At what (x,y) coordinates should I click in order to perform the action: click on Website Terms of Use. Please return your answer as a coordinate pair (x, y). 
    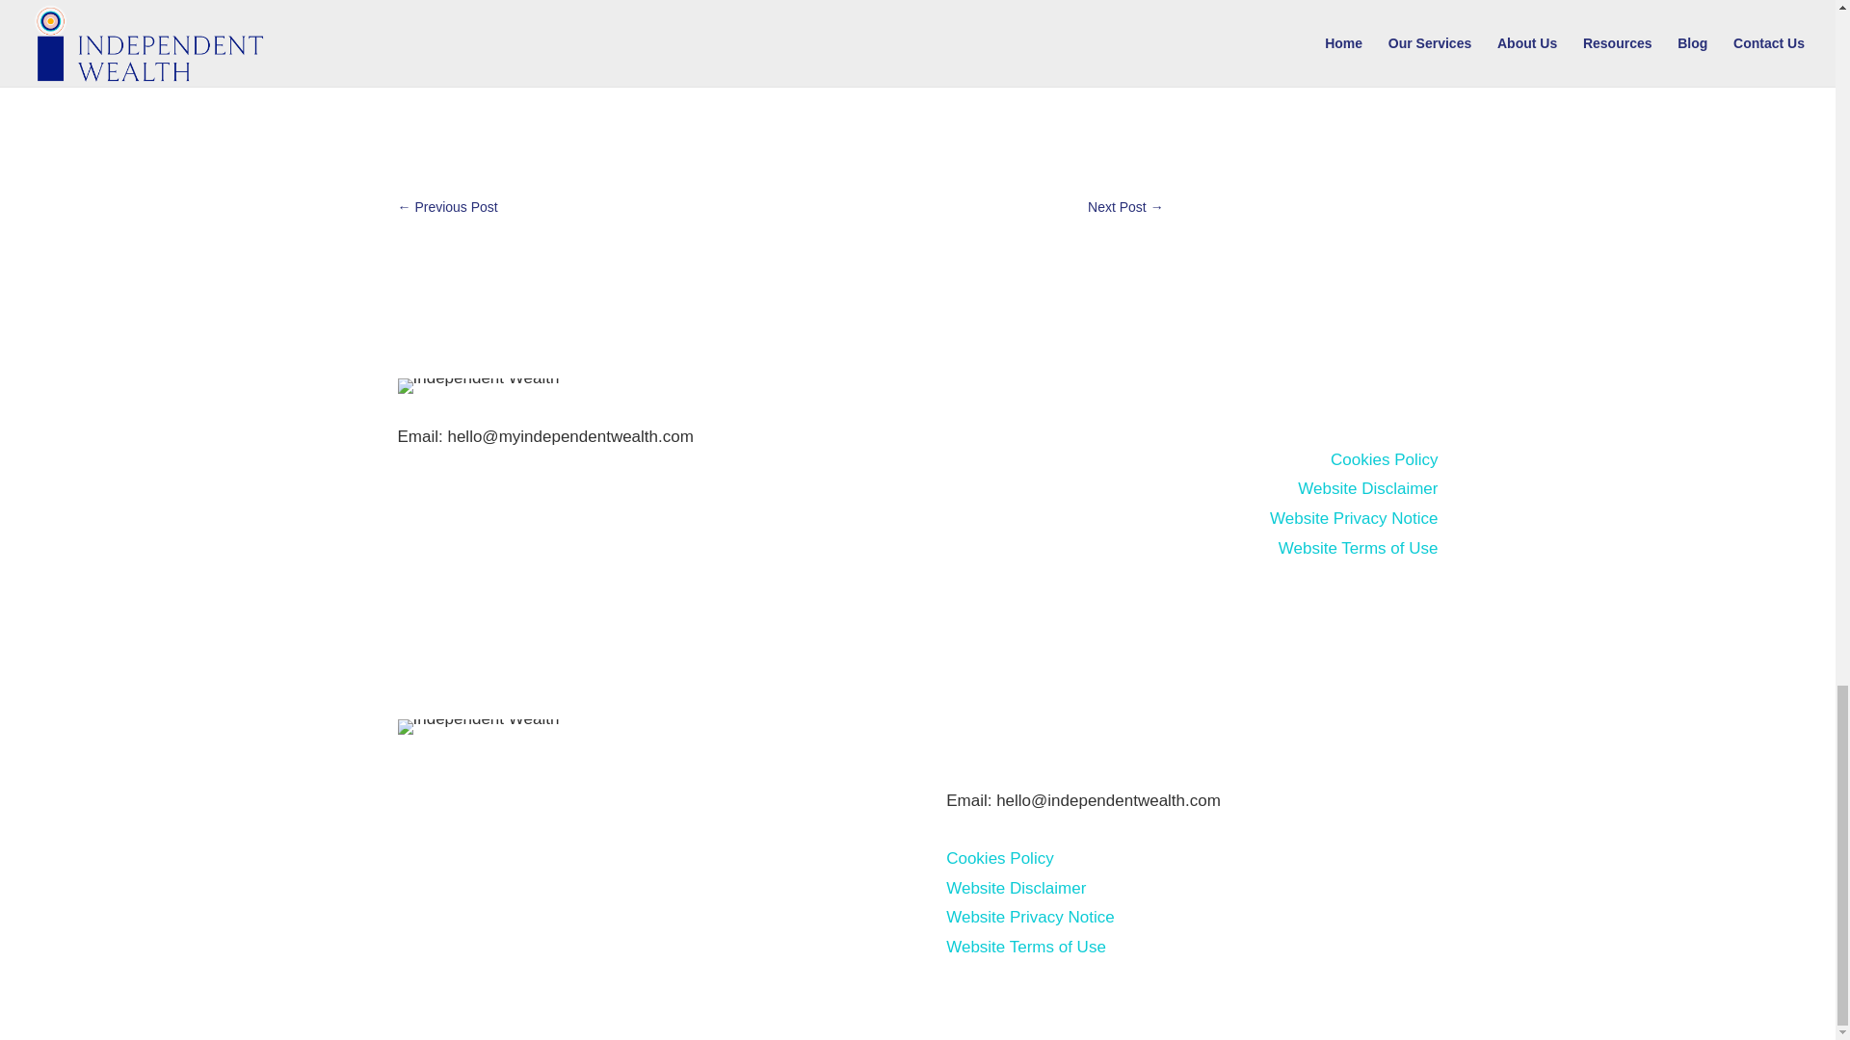
    Looking at the image, I should click on (1025, 947).